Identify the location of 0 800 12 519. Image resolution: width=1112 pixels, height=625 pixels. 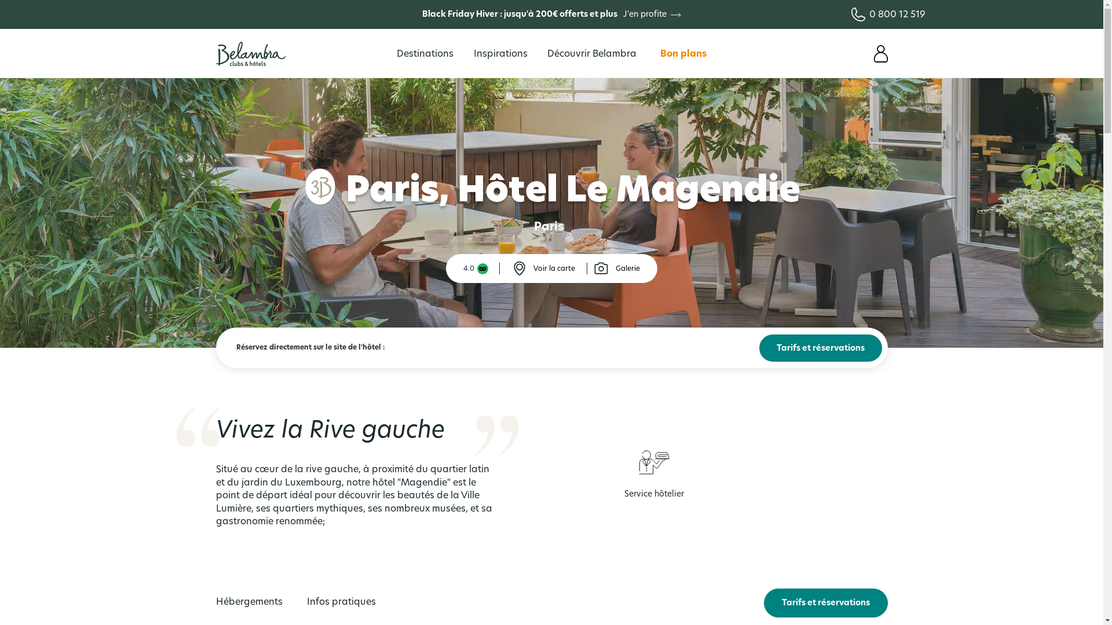
(881, 15).